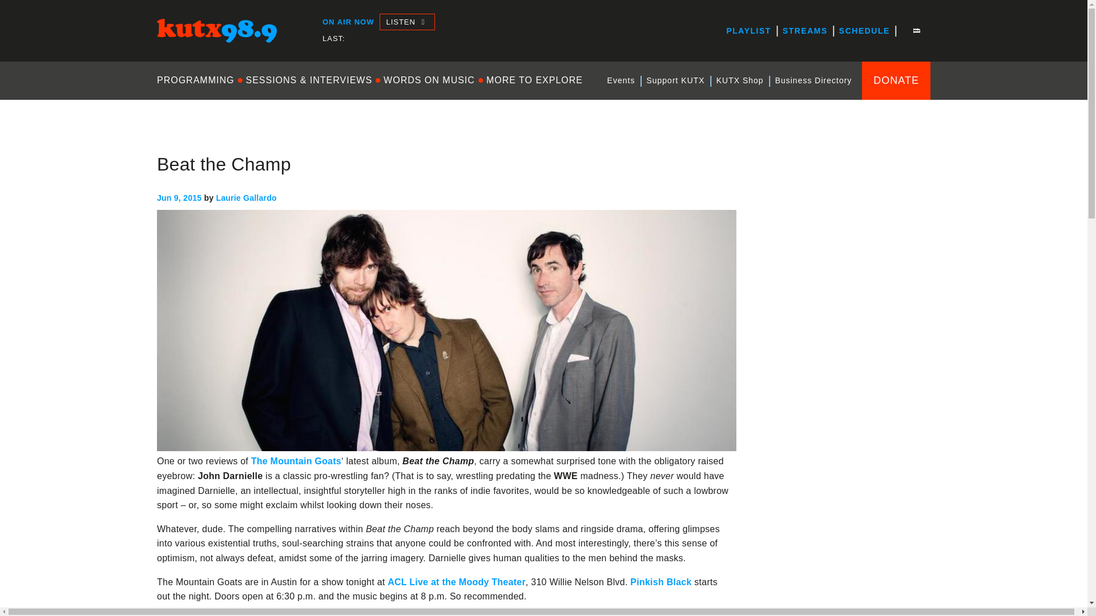 This screenshot has height=616, width=1096. Describe the element at coordinates (169, 52) in the screenshot. I see `KUTX` at that location.